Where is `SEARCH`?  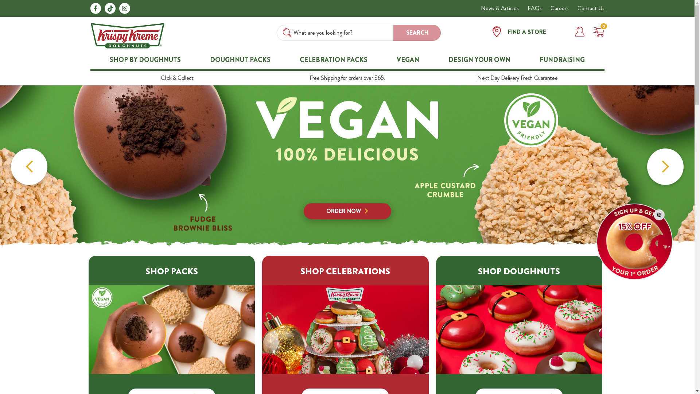
SEARCH is located at coordinates (417, 33).